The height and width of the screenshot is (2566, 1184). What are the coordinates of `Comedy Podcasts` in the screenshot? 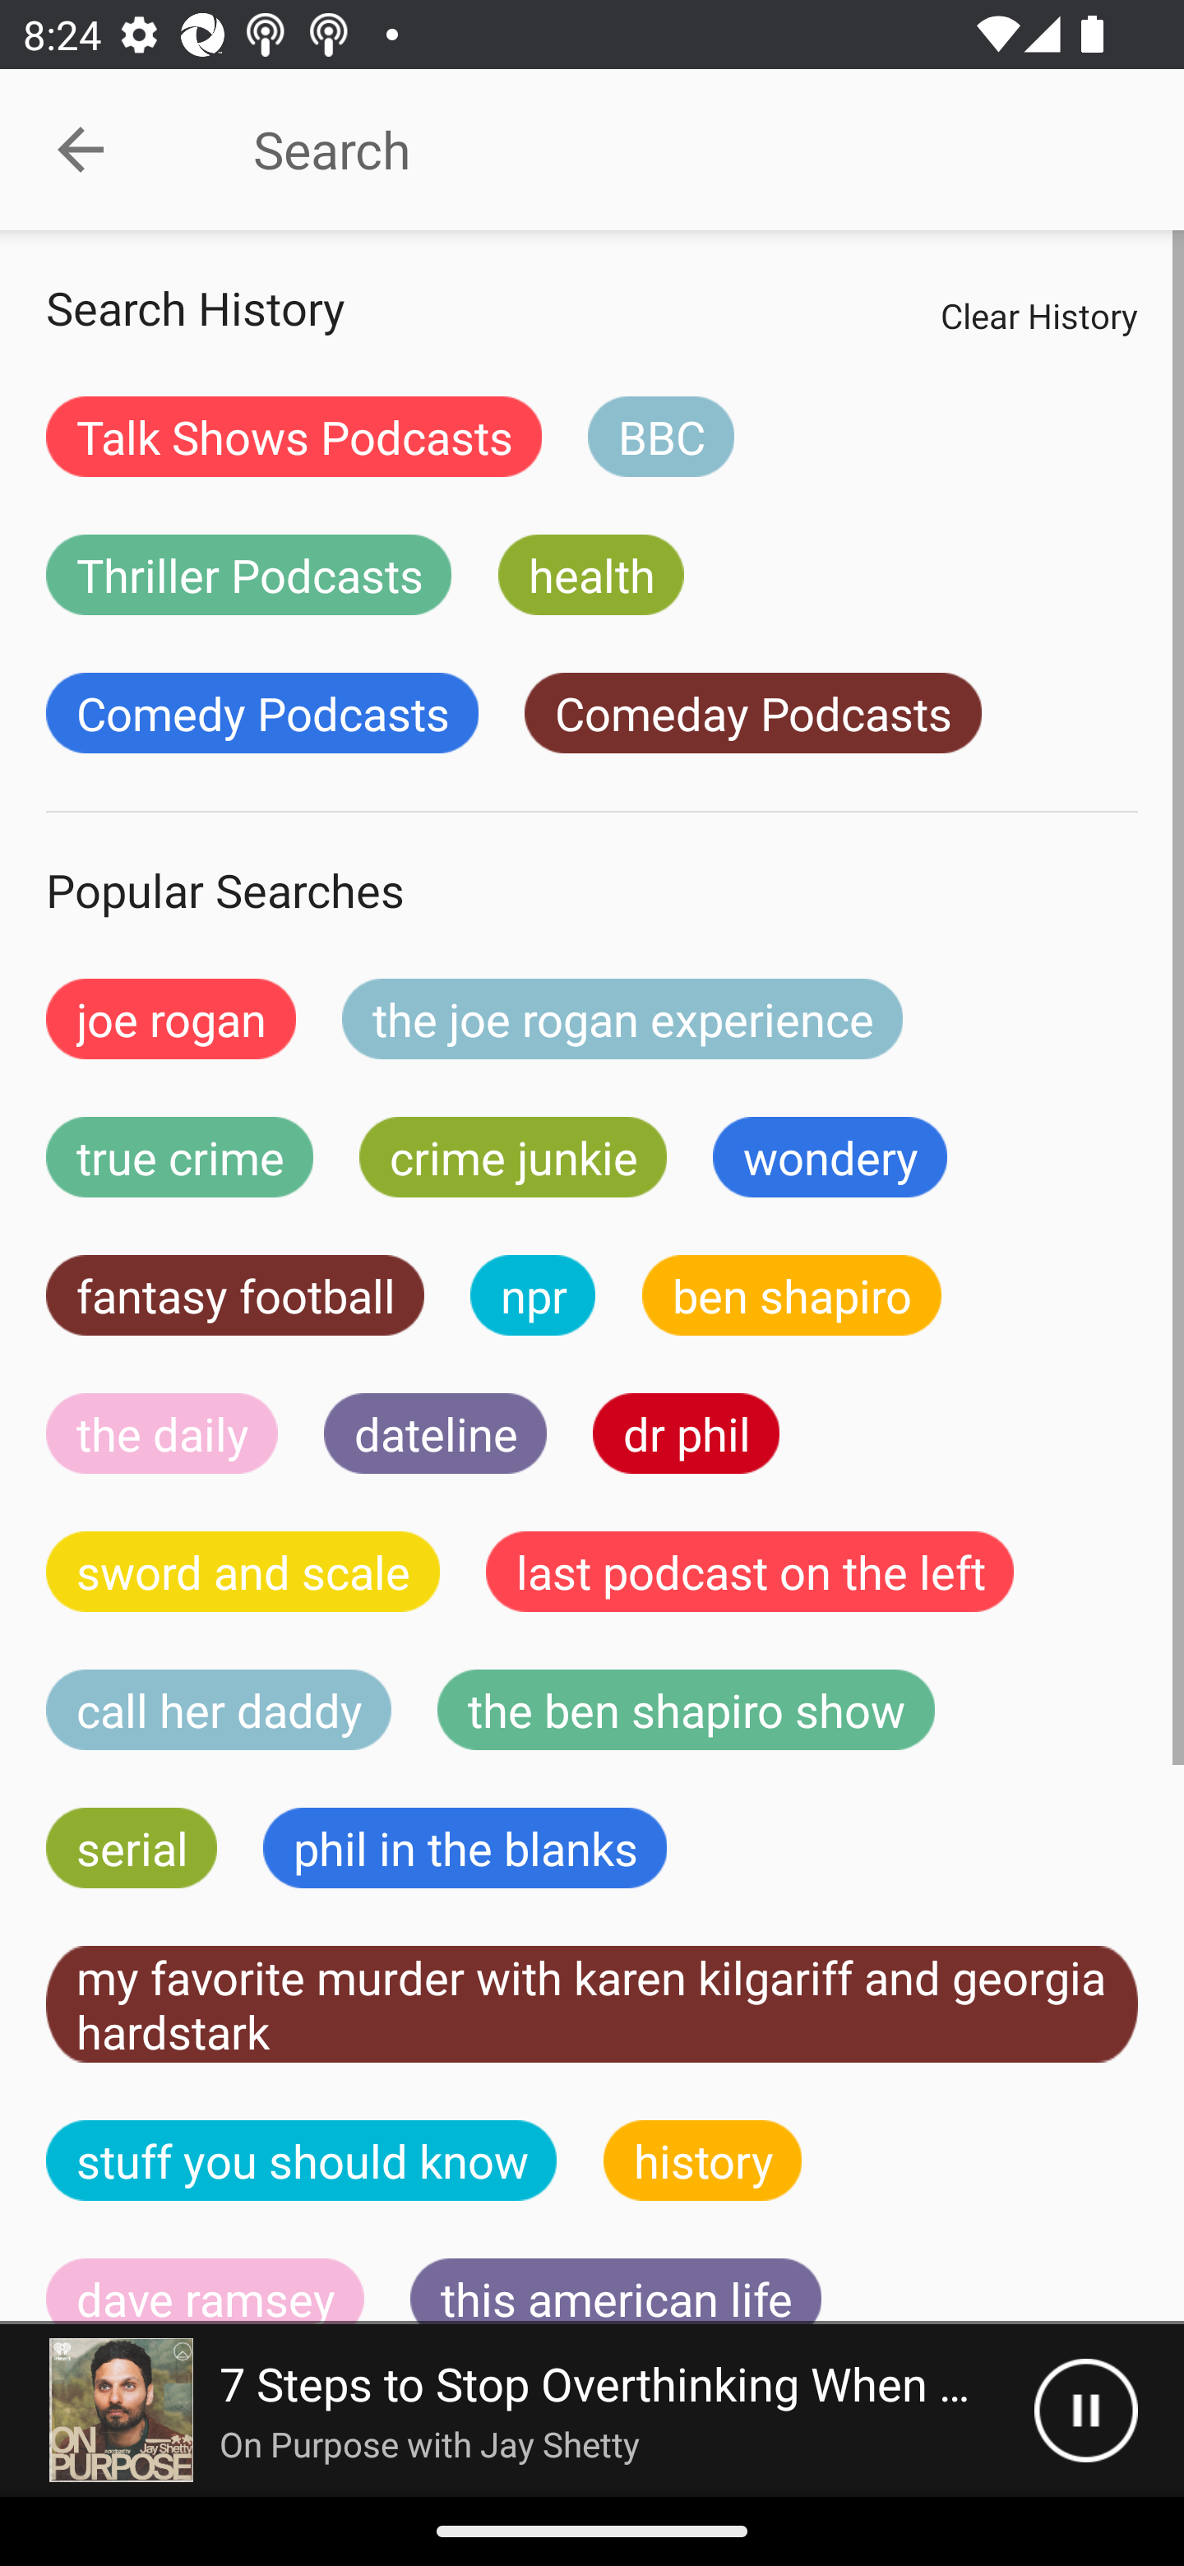 It's located at (261, 713).